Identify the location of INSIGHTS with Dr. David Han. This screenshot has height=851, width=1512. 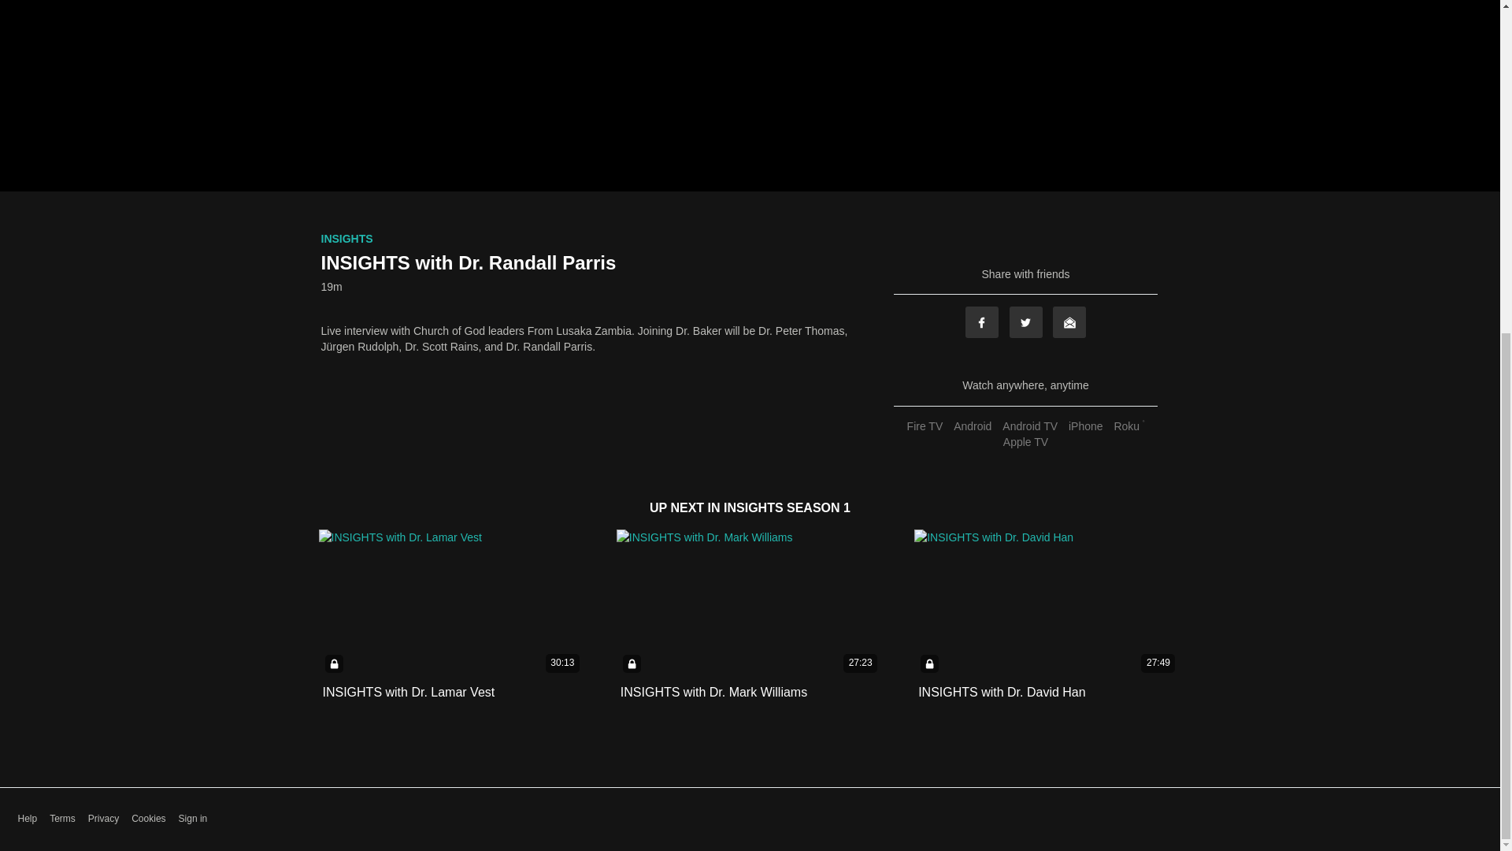
(1002, 692).